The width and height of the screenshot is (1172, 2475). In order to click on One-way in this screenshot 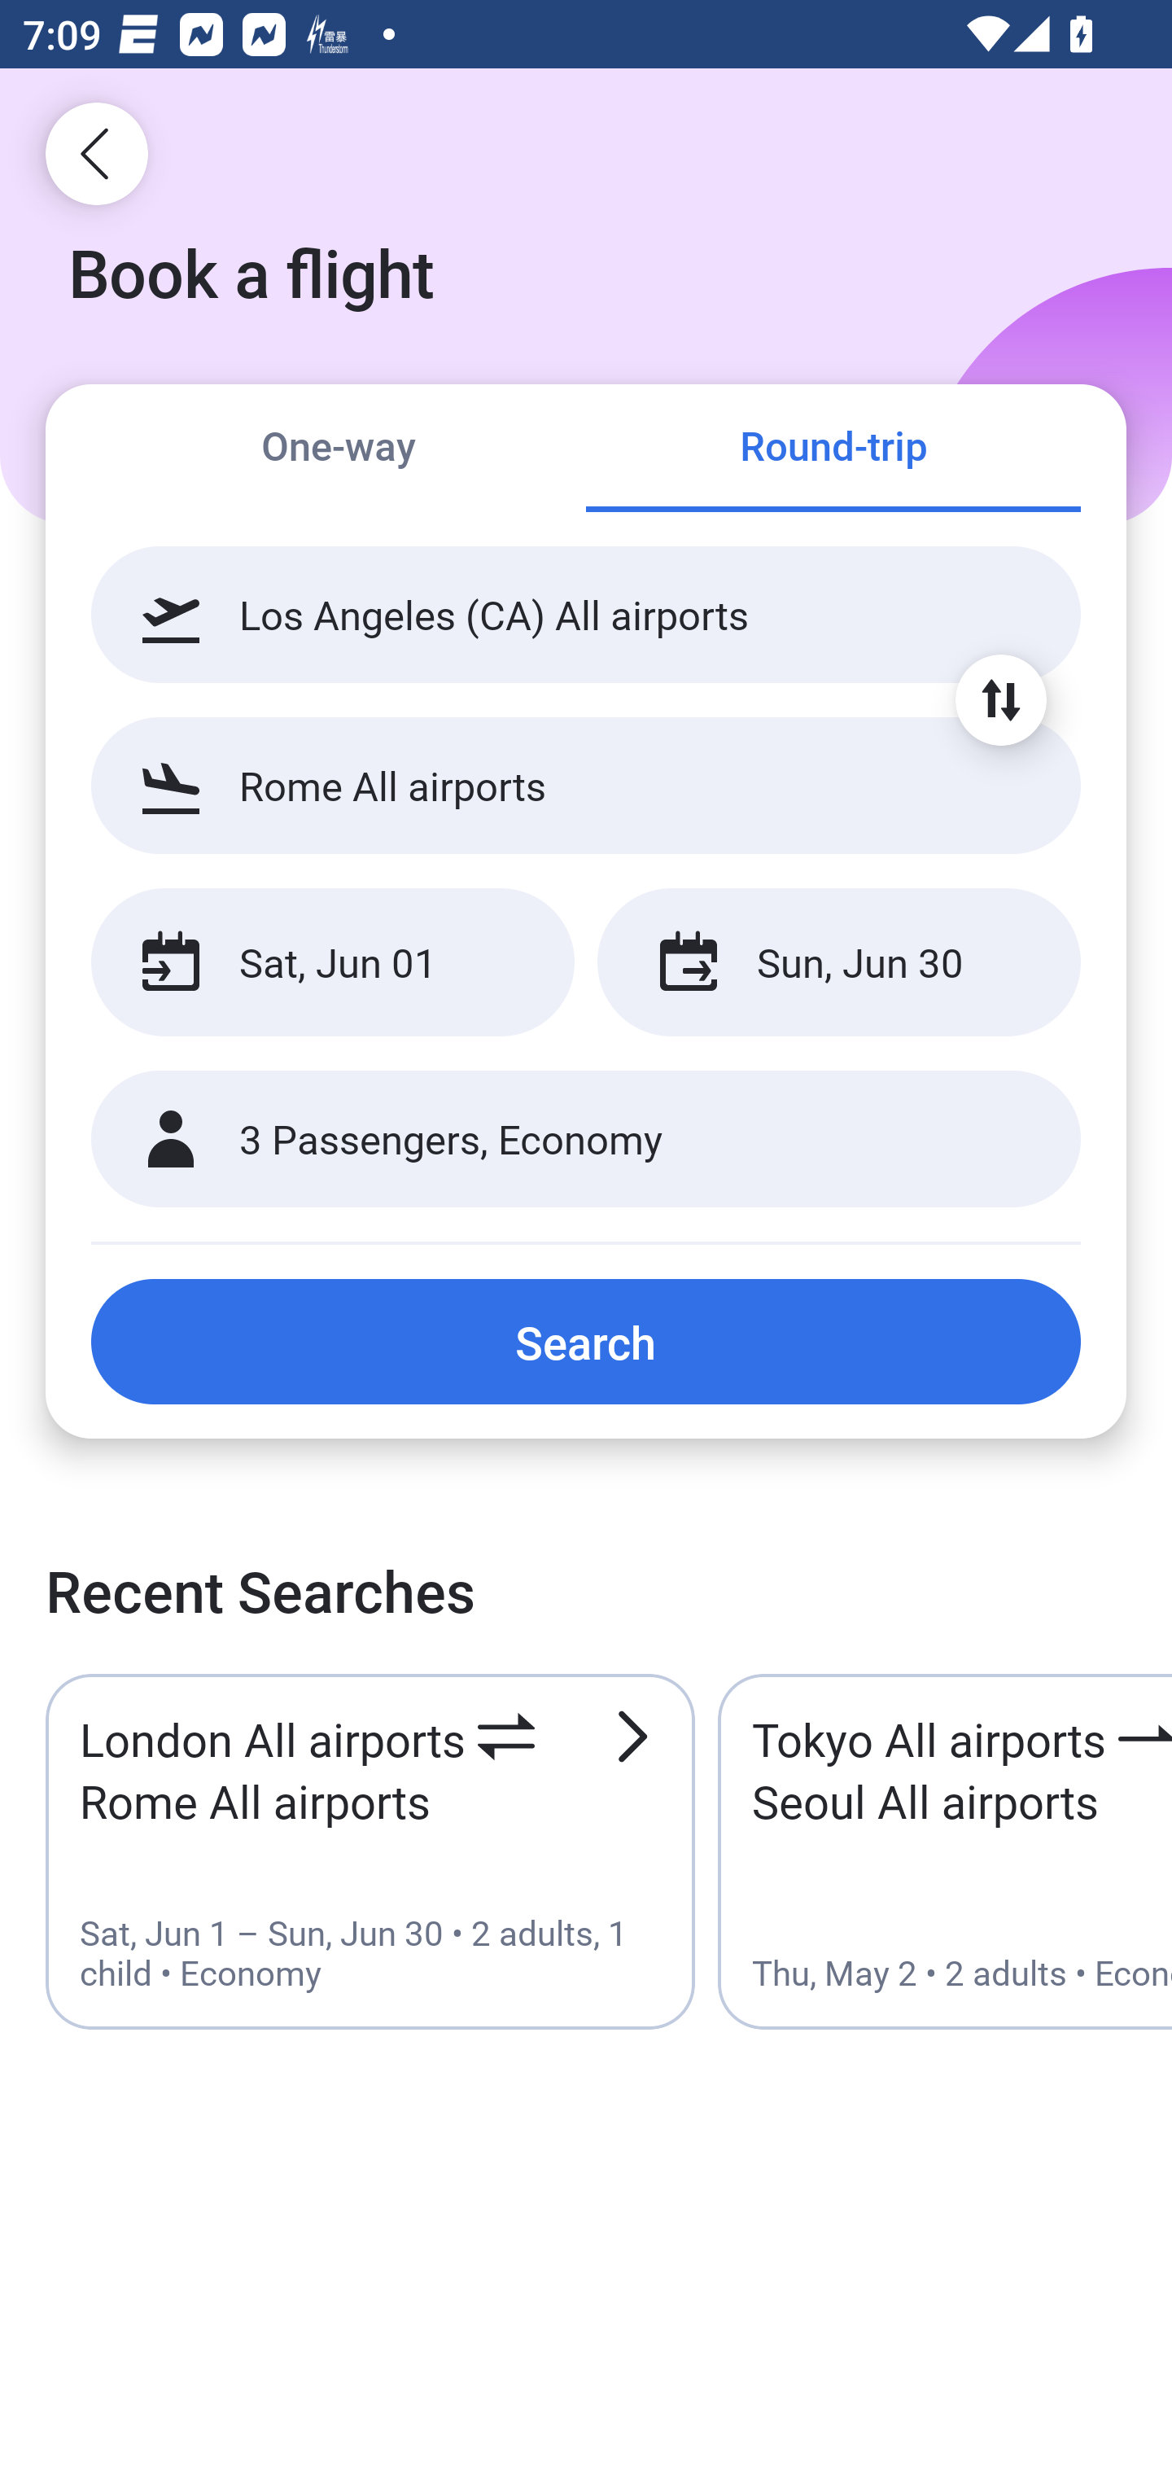, I will do `click(339, 449)`.